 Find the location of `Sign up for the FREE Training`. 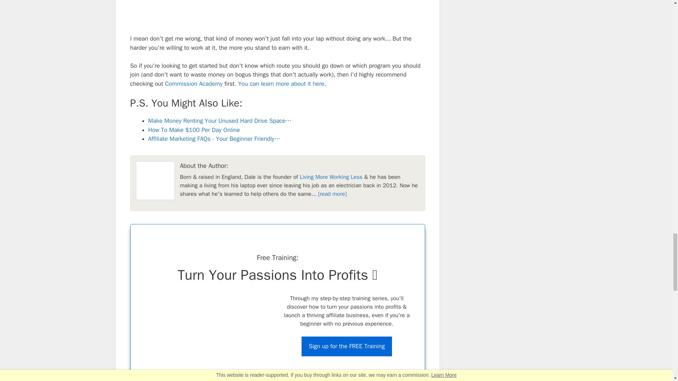

Sign up for the FREE Training is located at coordinates (347, 346).